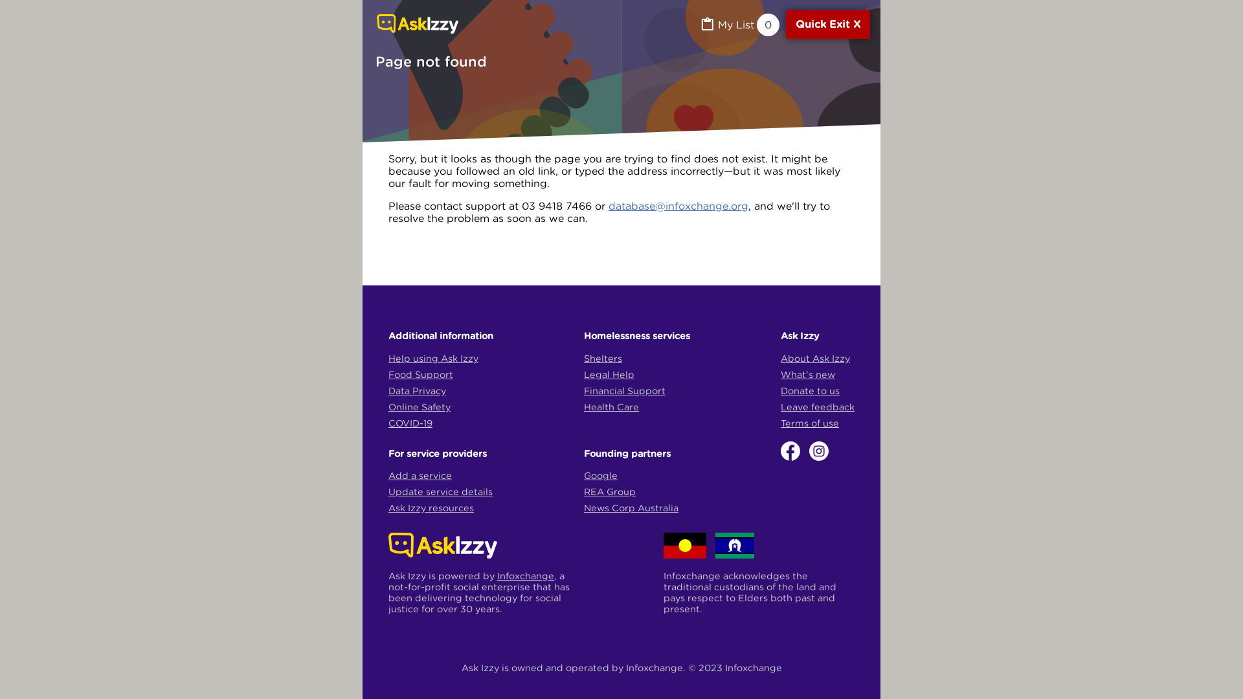  Describe the element at coordinates (810, 423) in the screenshot. I see `Terms of use` at that location.